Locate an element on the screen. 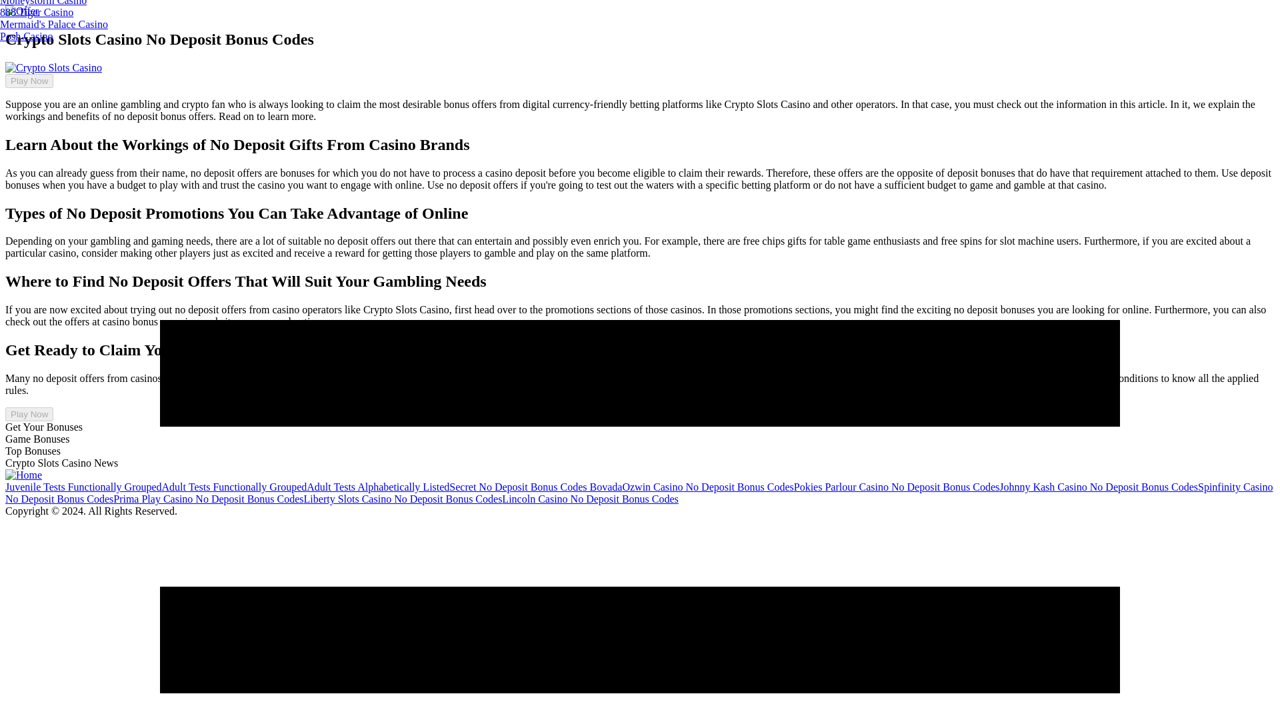 The height and width of the screenshot is (720, 1280). Play Now is located at coordinates (29, 81).